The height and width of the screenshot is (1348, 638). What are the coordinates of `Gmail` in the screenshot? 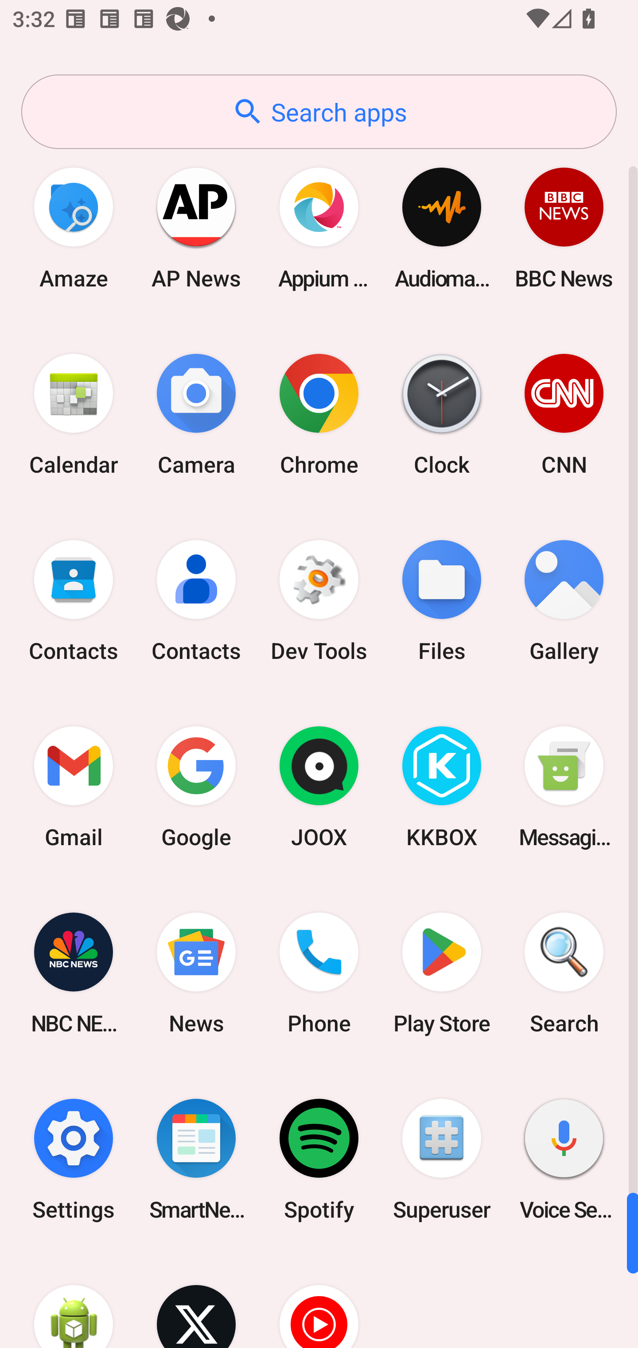 It's located at (74, 787).